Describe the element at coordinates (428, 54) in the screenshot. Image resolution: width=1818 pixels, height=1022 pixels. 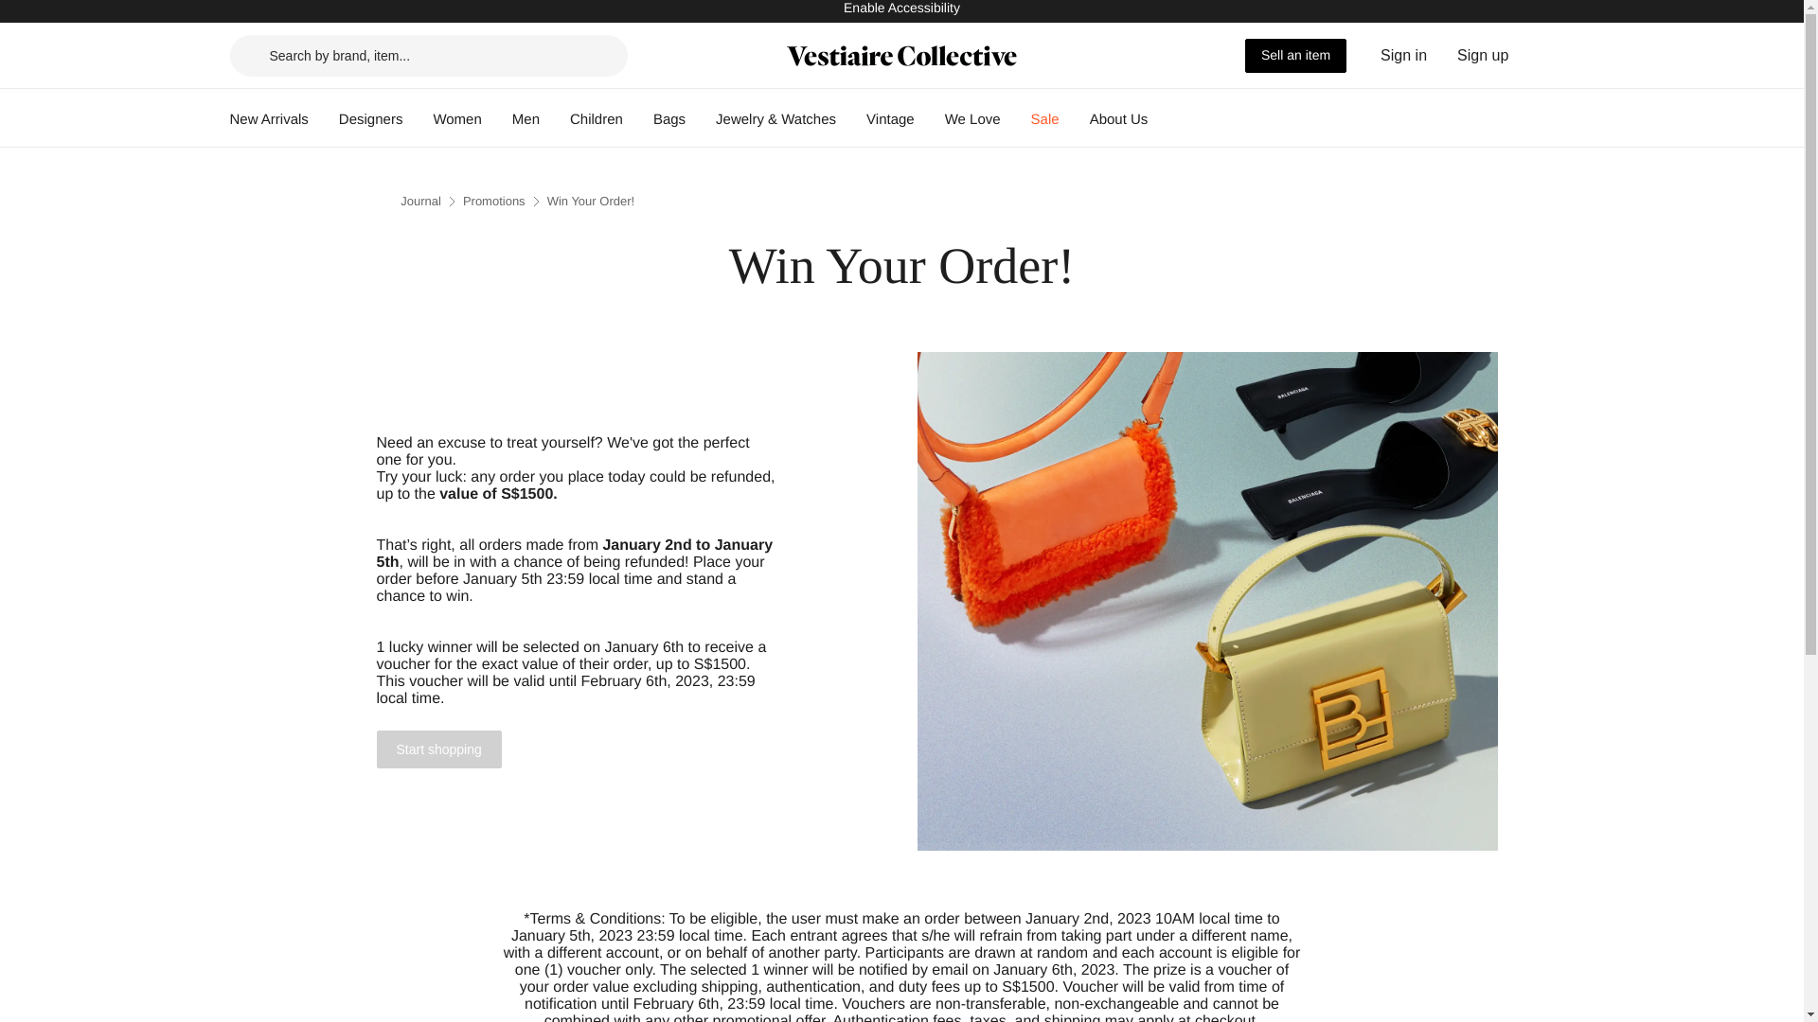
I see `Search by brand, item...` at that location.